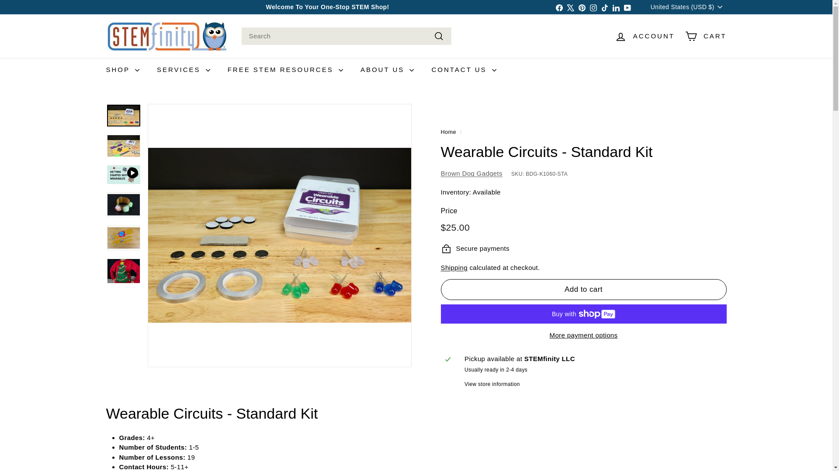 The image size is (839, 471). I want to click on STEMfinity on TikTok, so click(605, 7).